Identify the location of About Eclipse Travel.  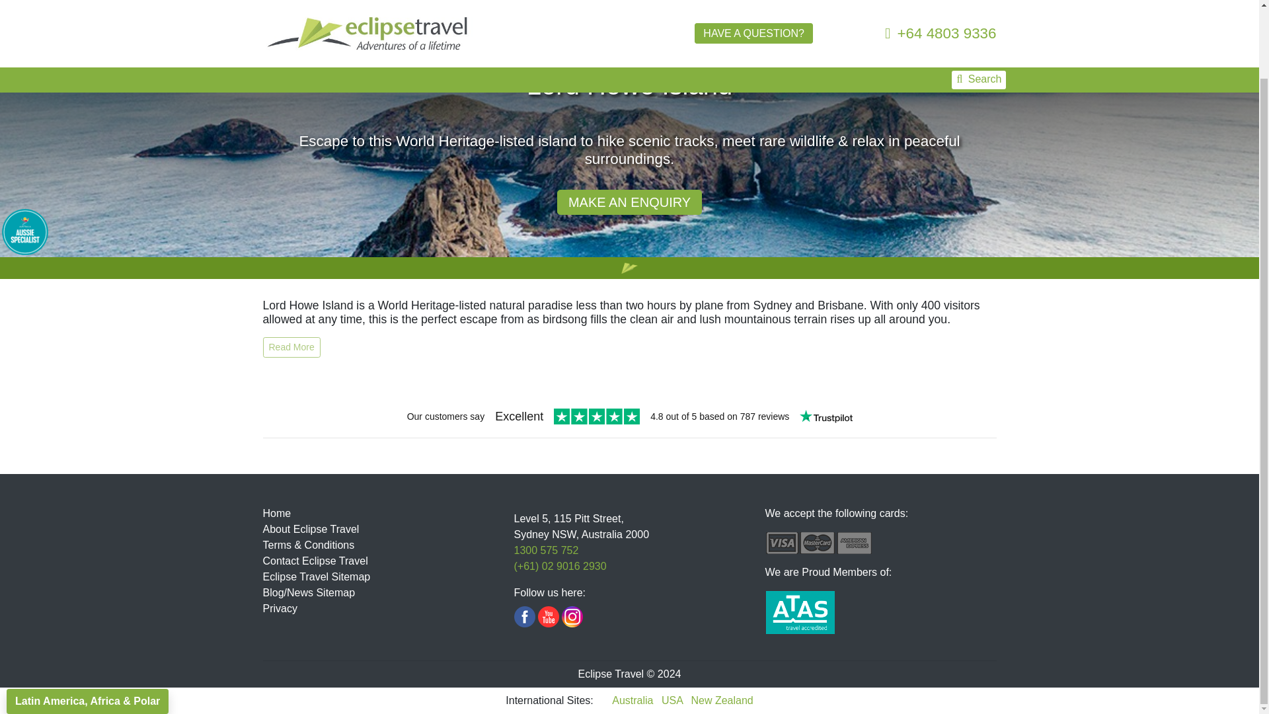
(311, 529).